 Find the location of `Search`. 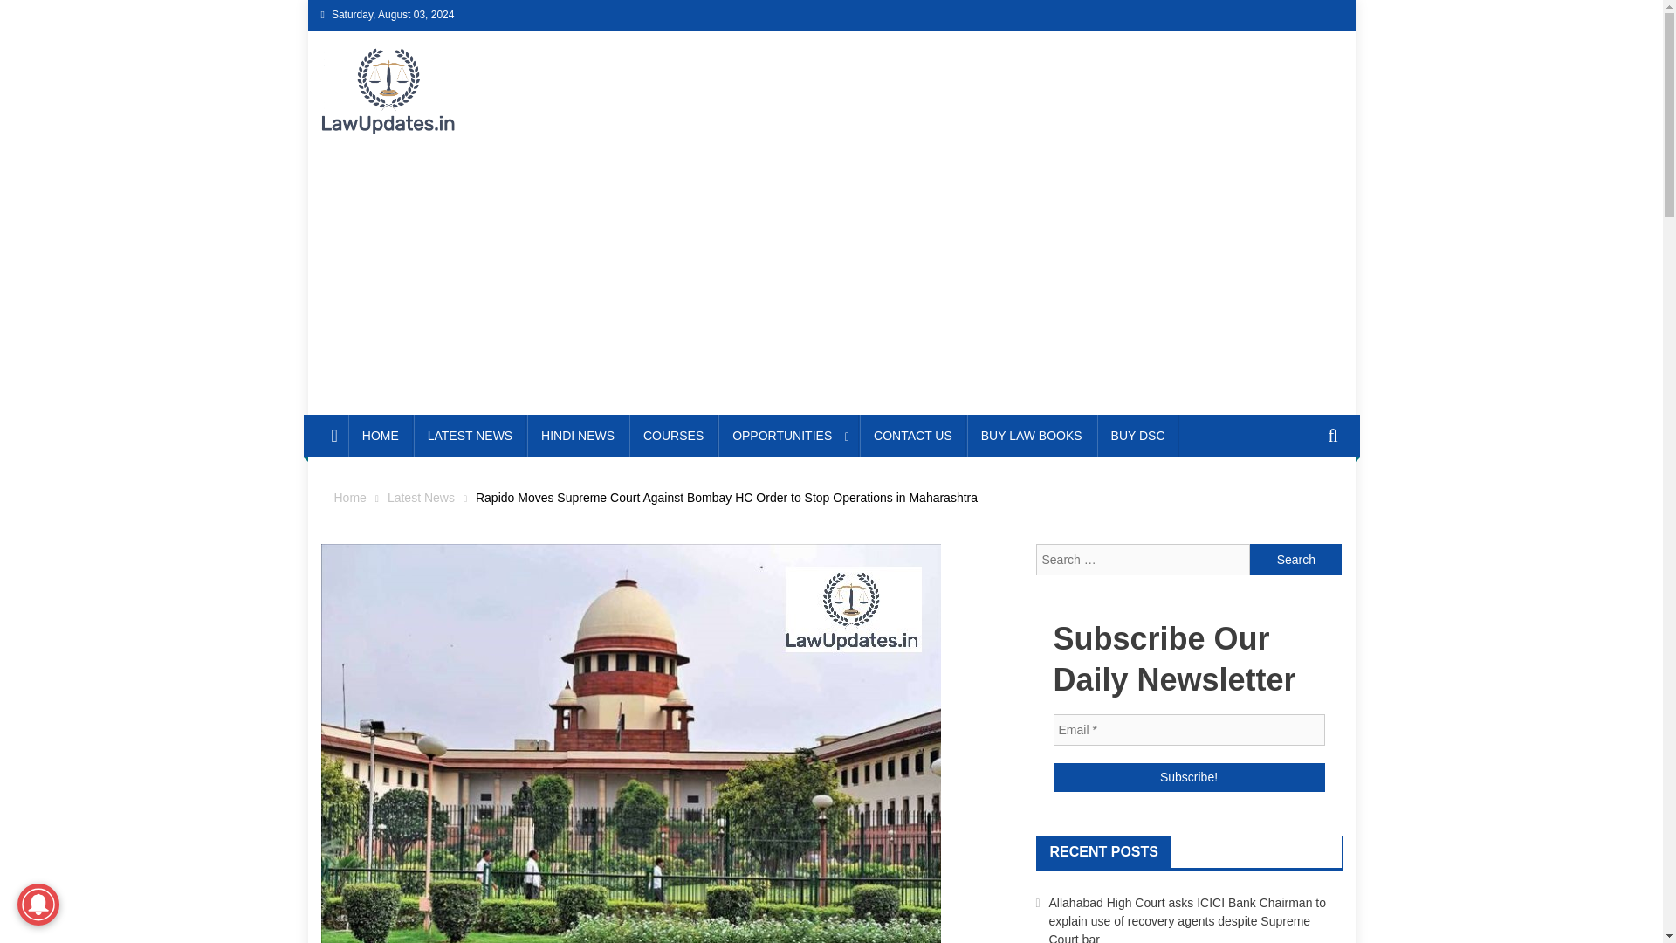

Search is located at coordinates (1295, 559).